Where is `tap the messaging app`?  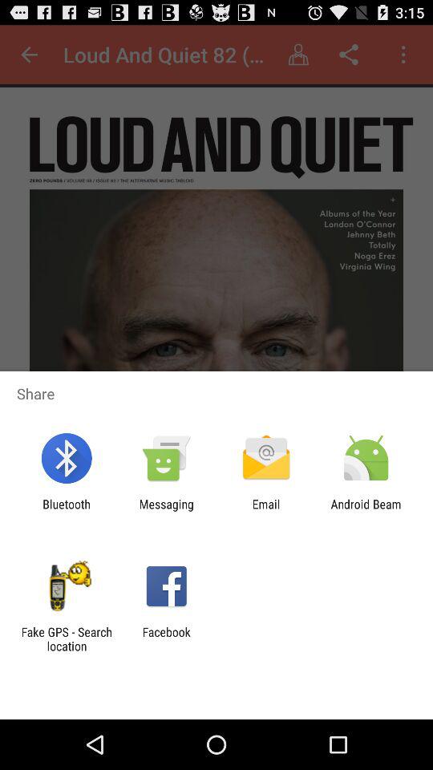
tap the messaging app is located at coordinates (166, 511).